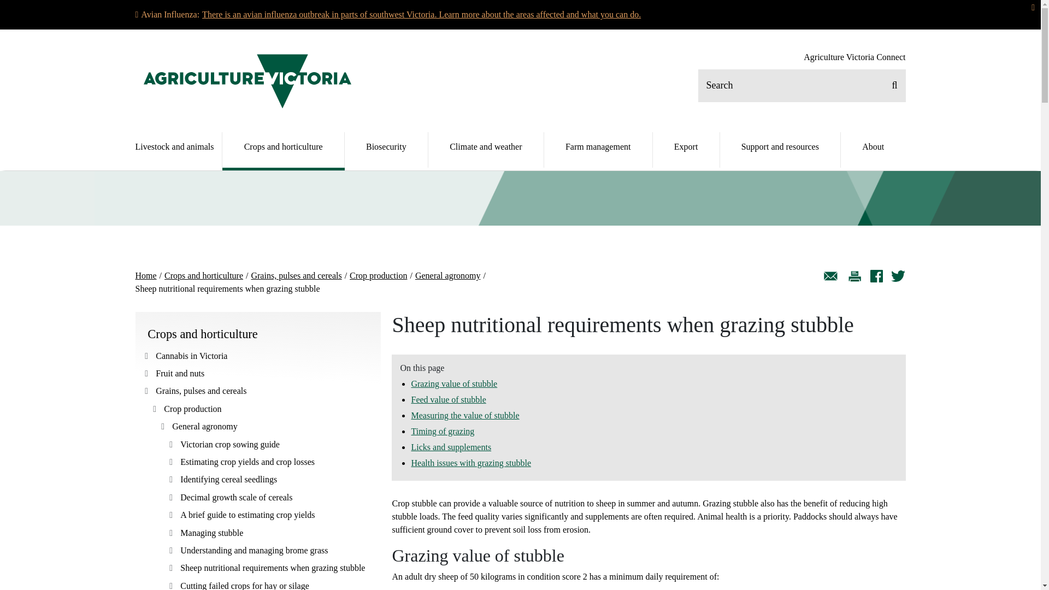  What do you see at coordinates (873, 150) in the screenshot?
I see `About` at bounding box center [873, 150].